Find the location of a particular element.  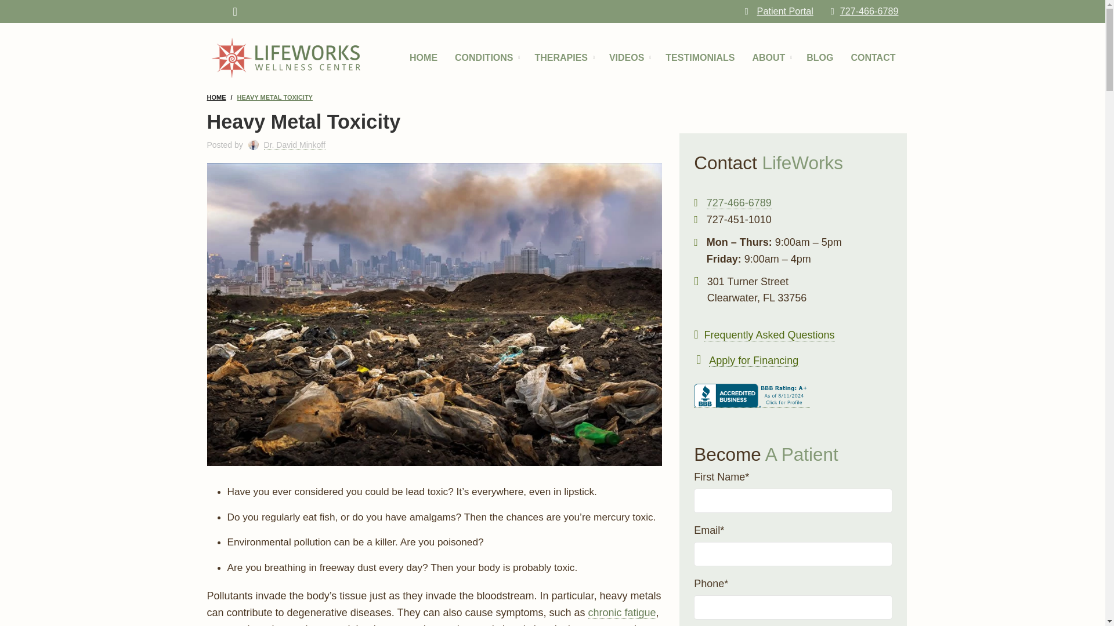

HOME is located at coordinates (423, 57).